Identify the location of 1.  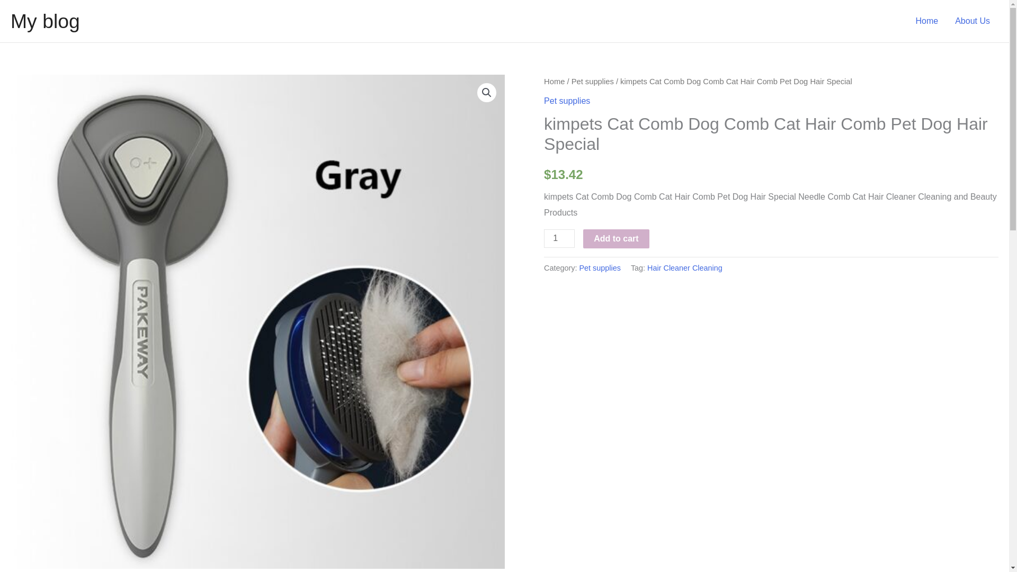
(559, 238).